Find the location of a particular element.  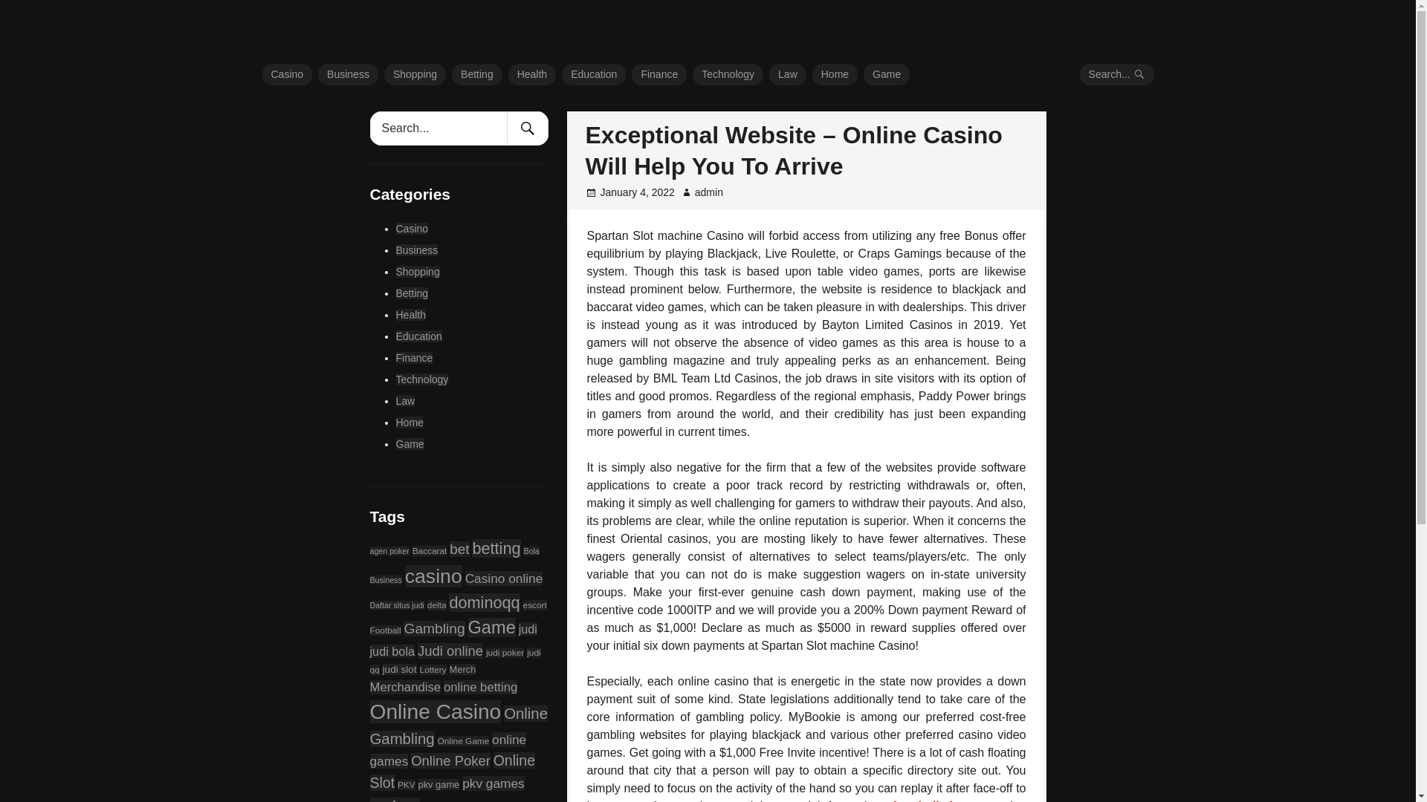

Home is located at coordinates (834, 74).